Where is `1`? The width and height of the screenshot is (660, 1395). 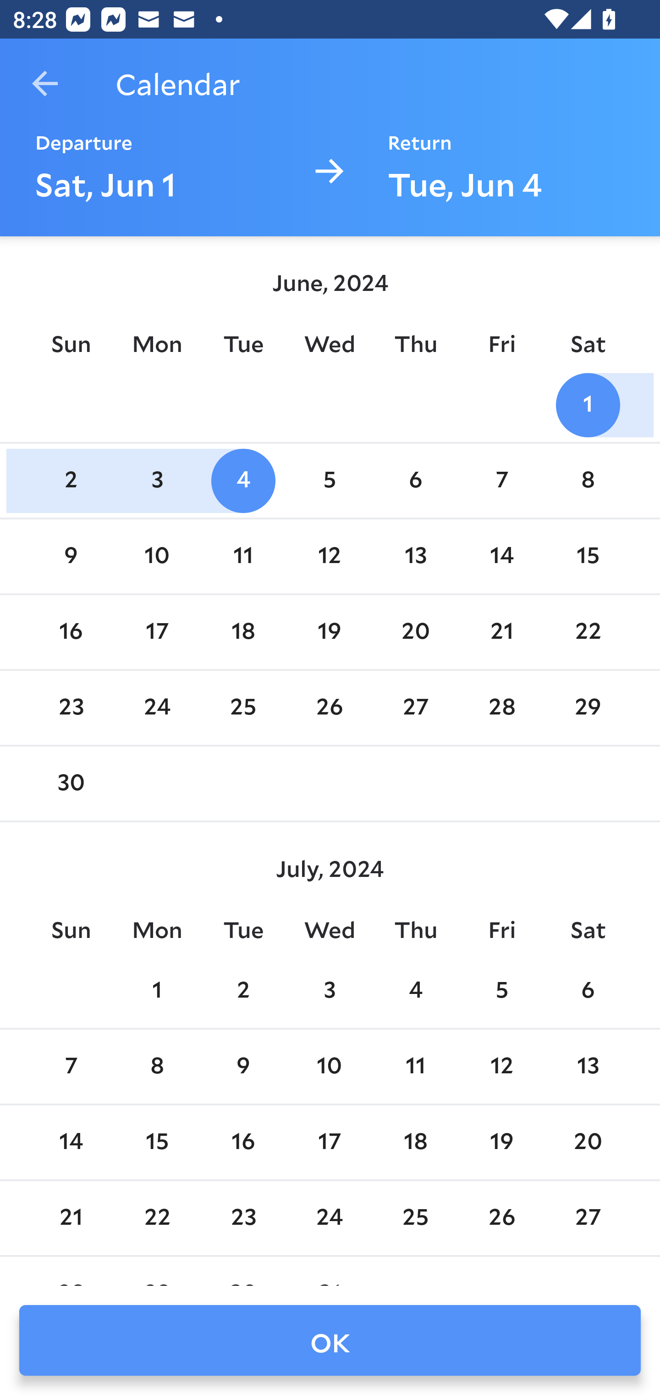 1 is located at coordinates (157, 992).